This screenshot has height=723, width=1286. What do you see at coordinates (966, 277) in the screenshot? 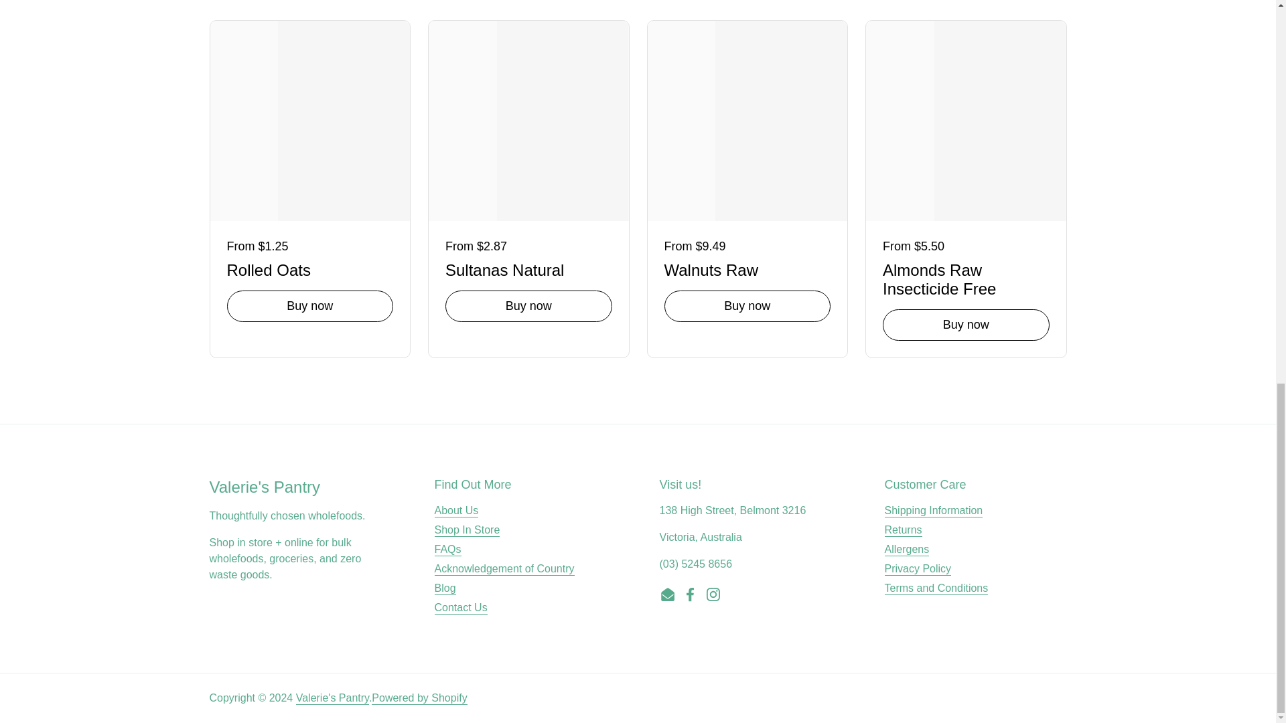
I see `Almonds Raw Insecticide Free` at bounding box center [966, 277].